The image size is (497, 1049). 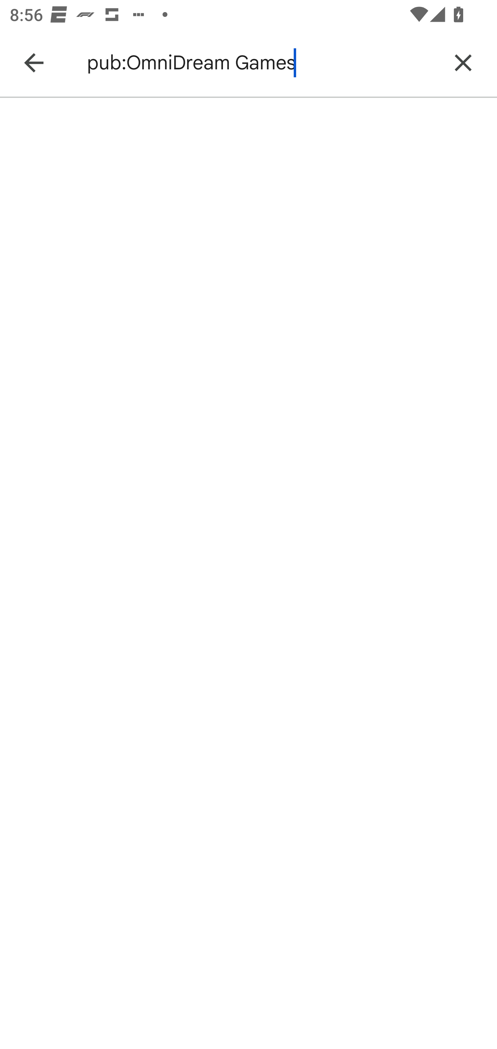 I want to click on pub:OmniDream Games, so click(x=260, y=63).